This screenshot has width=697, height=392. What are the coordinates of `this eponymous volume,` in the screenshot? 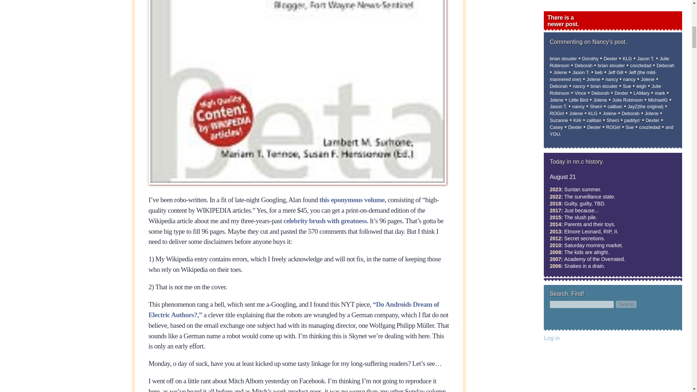 It's located at (352, 200).